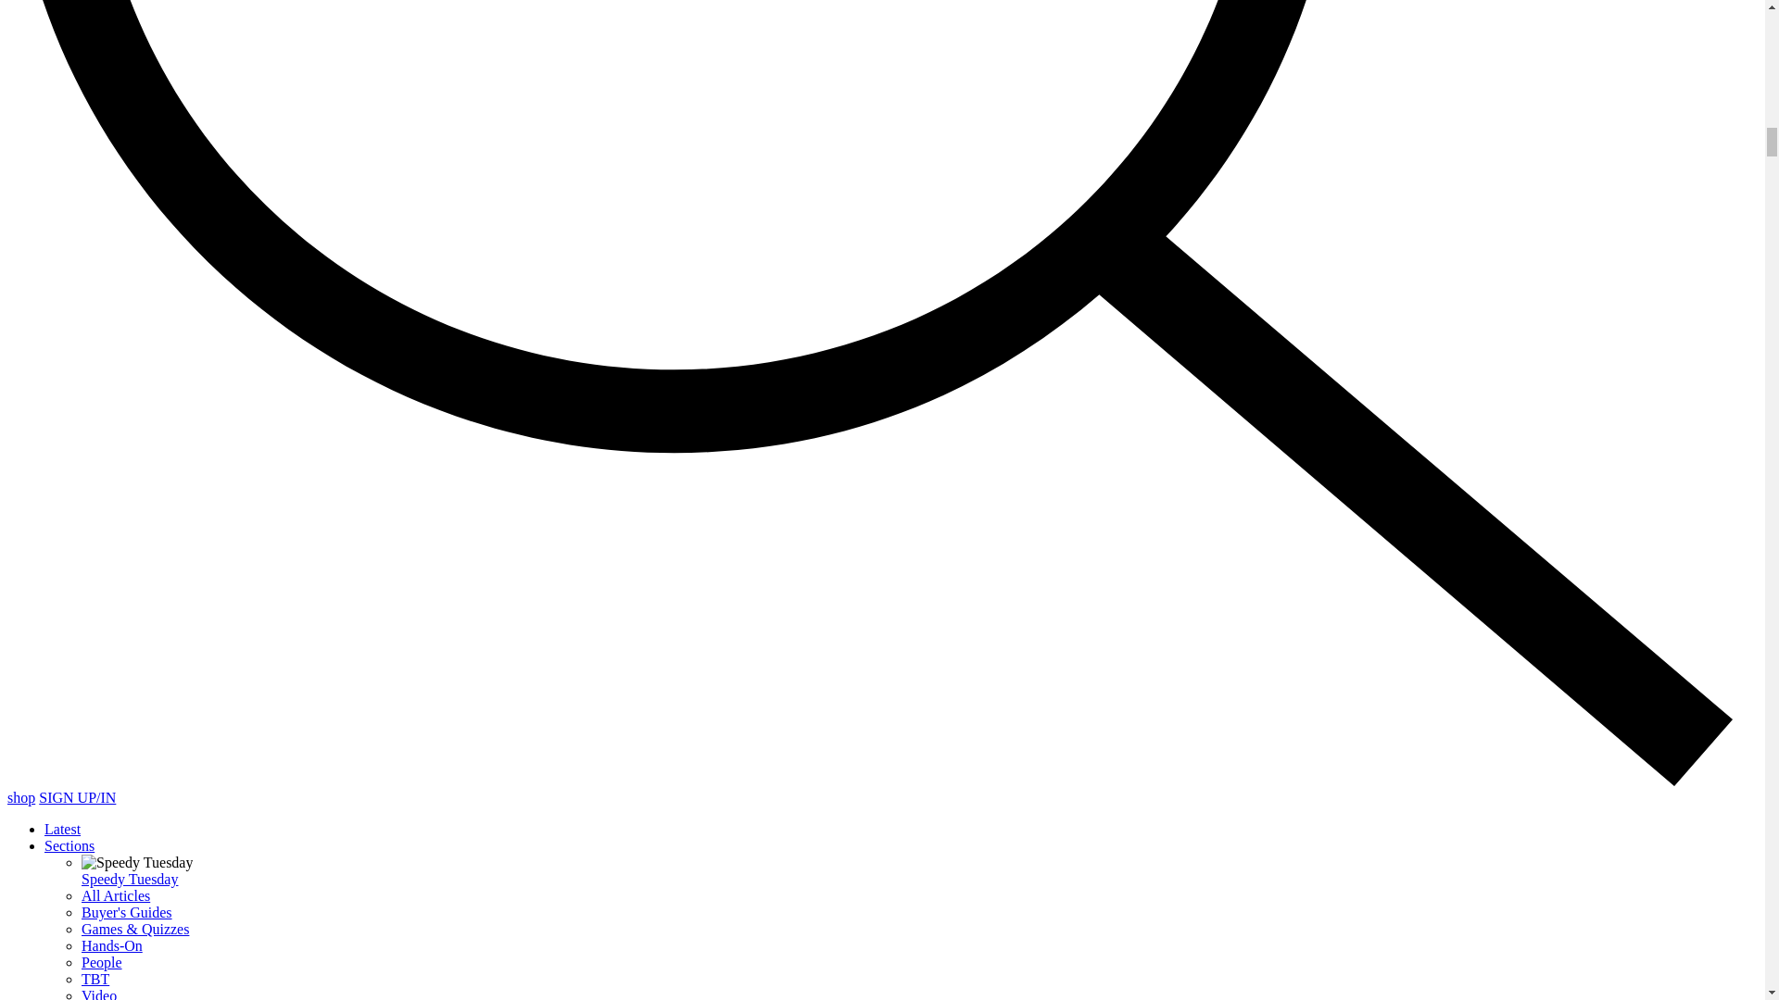 Image resolution: width=1779 pixels, height=1000 pixels. Describe the element at coordinates (127, 912) in the screenshot. I see `Buyer's Guides` at that location.